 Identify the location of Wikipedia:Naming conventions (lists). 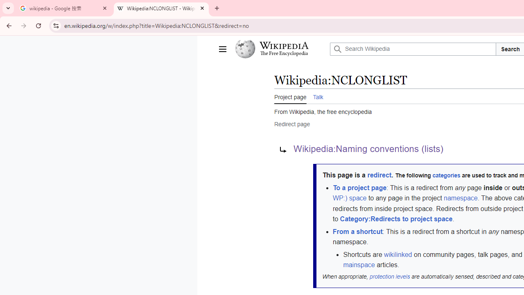
(368, 149).